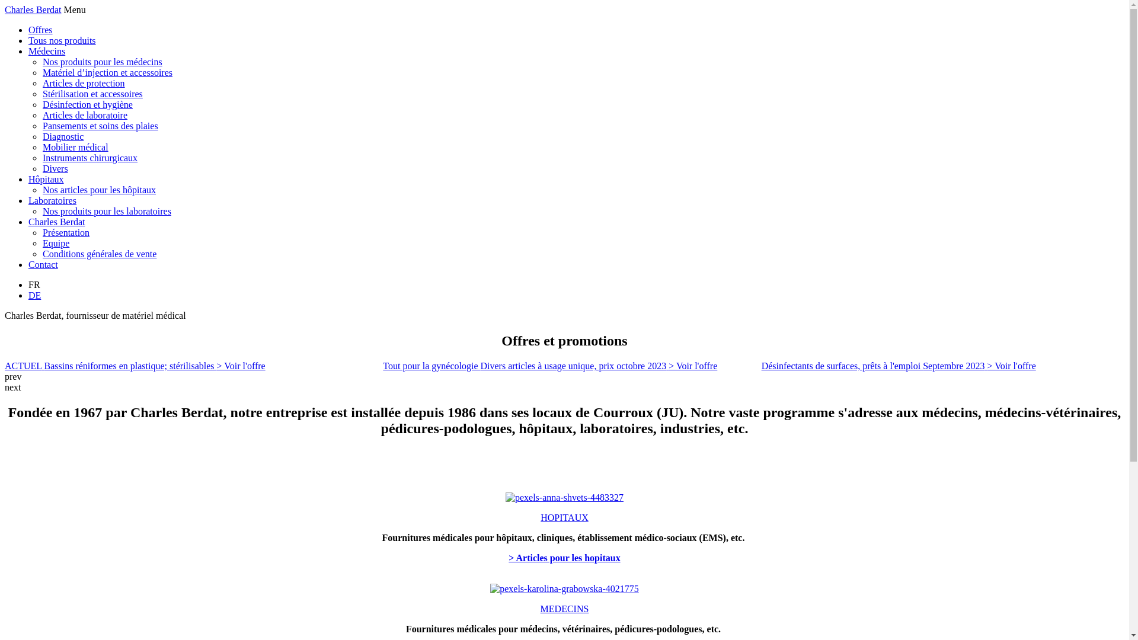 The width and height of the screenshot is (1138, 640). What do you see at coordinates (101, 126) in the screenshot?
I see `Pansements et soins des plaies` at bounding box center [101, 126].